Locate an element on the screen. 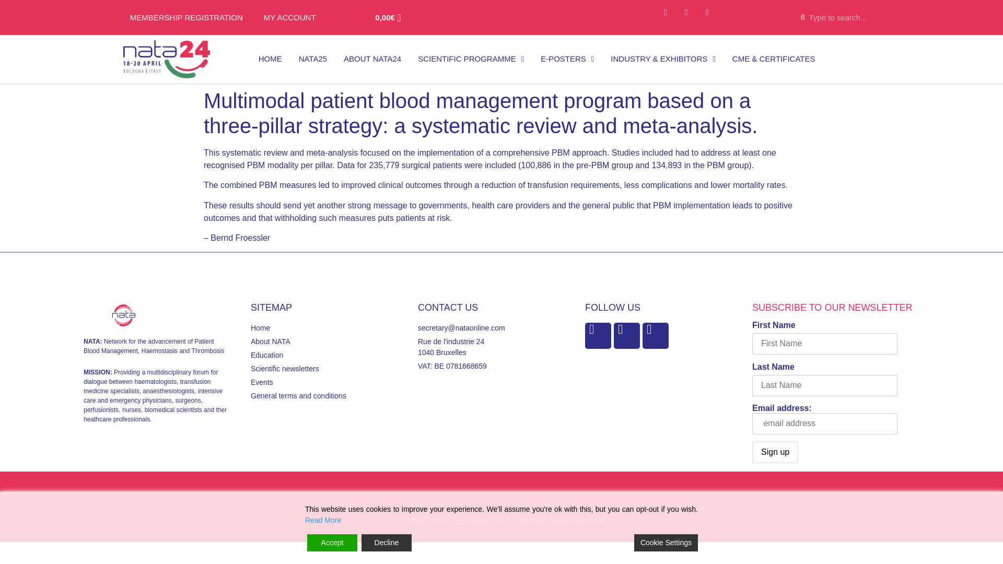 The width and height of the screenshot is (1003, 564). MEMBERSHIP REGISTRATION is located at coordinates (186, 18).